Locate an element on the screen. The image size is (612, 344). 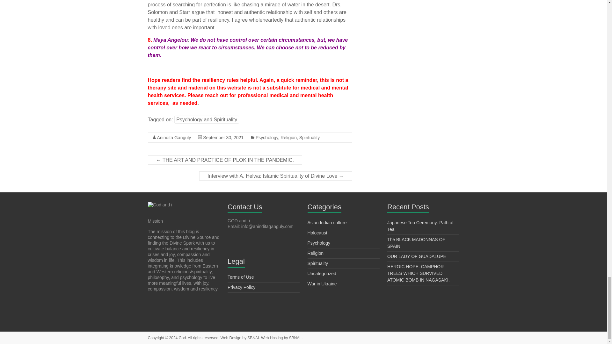
Terms of Use is located at coordinates (241, 277).